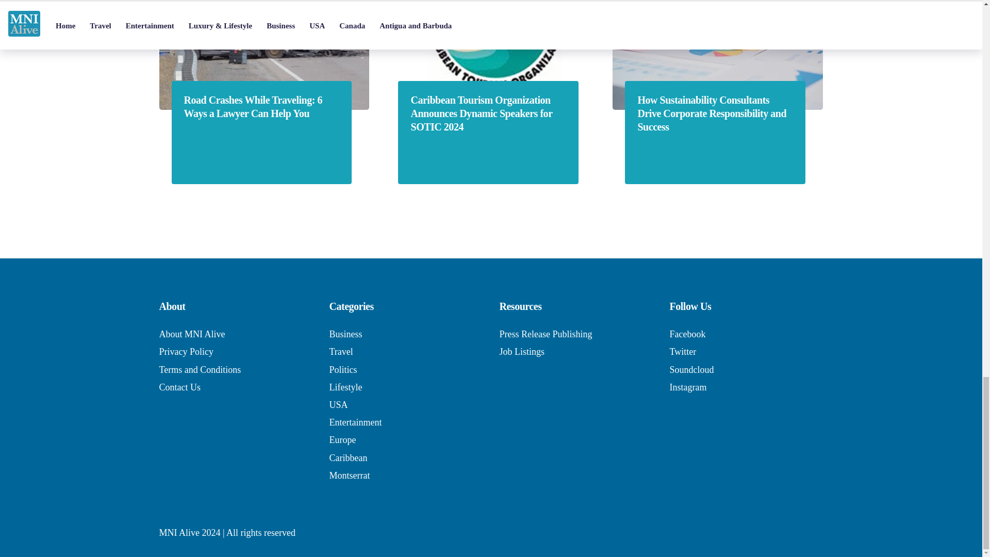 The width and height of the screenshot is (990, 557). Describe the element at coordinates (186, 352) in the screenshot. I see `Privacy Policy` at that location.